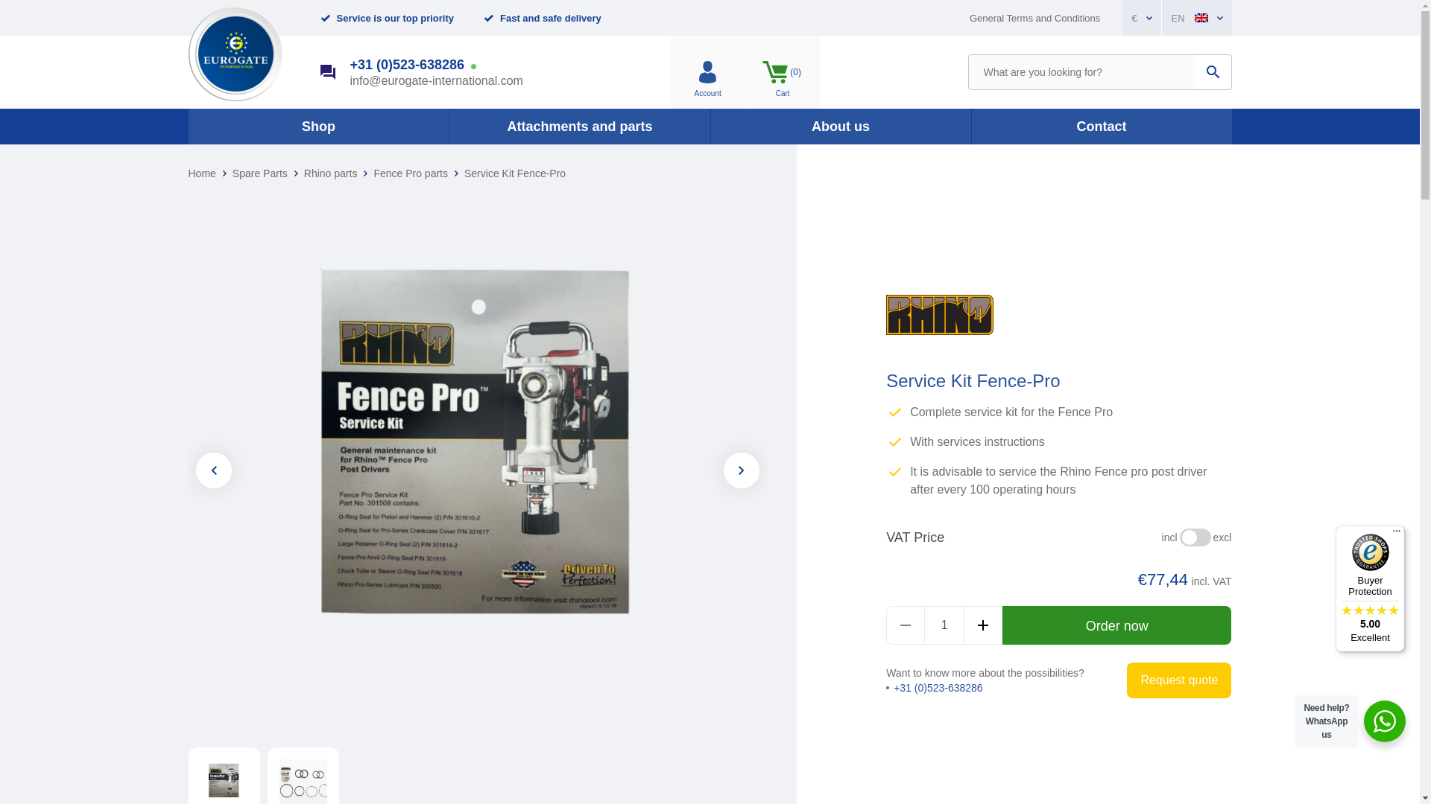 The height and width of the screenshot is (804, 1431). I want to click on 1, so click(1213, 71).